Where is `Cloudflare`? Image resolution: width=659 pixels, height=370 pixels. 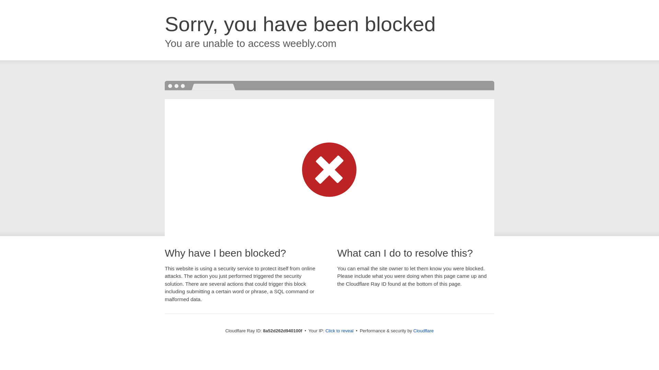 Cloudflare is located at coordinates (423, 331).